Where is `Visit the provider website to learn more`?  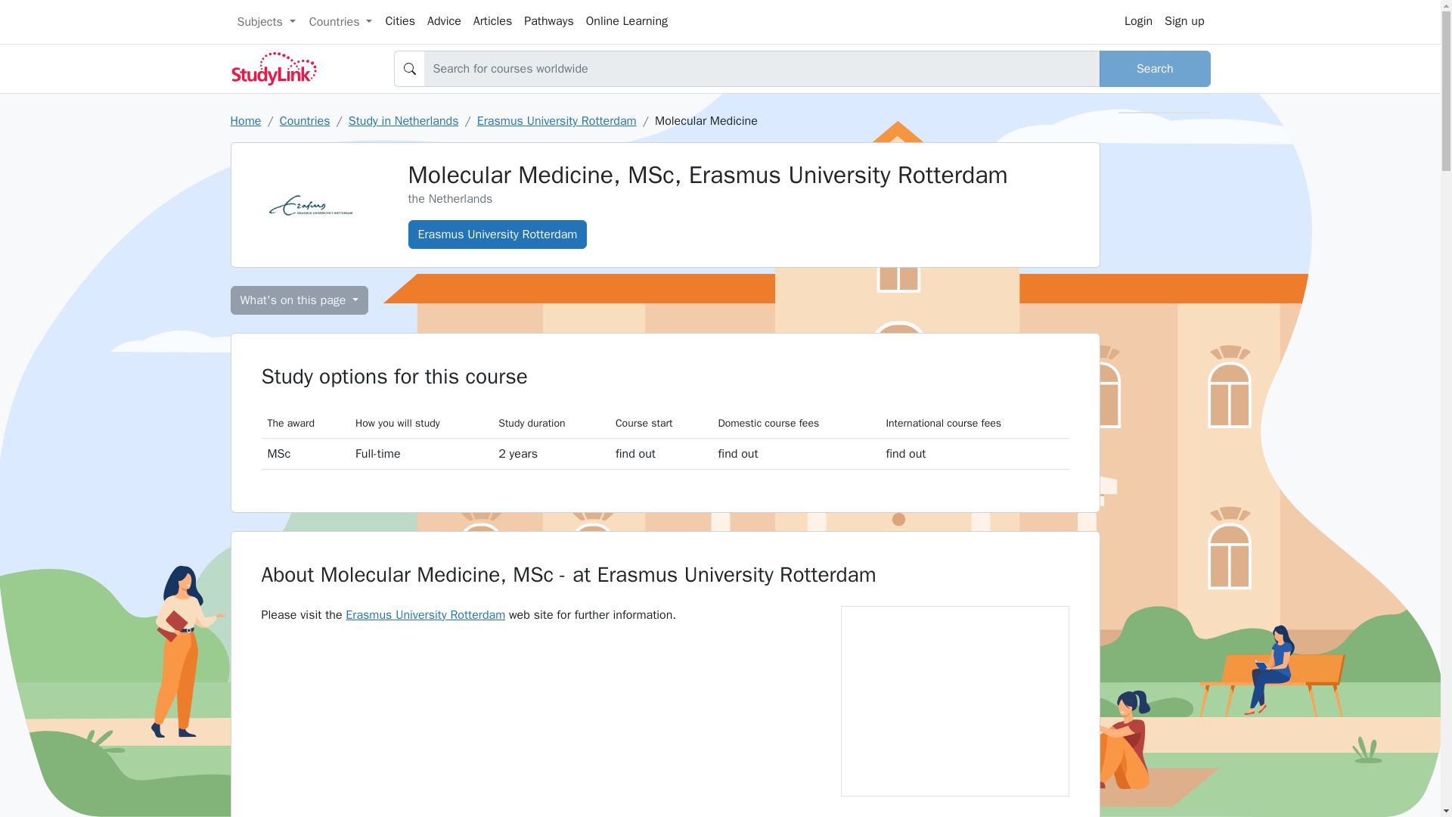 Visit the provider website to learn more is located at coordinates (661, 452).